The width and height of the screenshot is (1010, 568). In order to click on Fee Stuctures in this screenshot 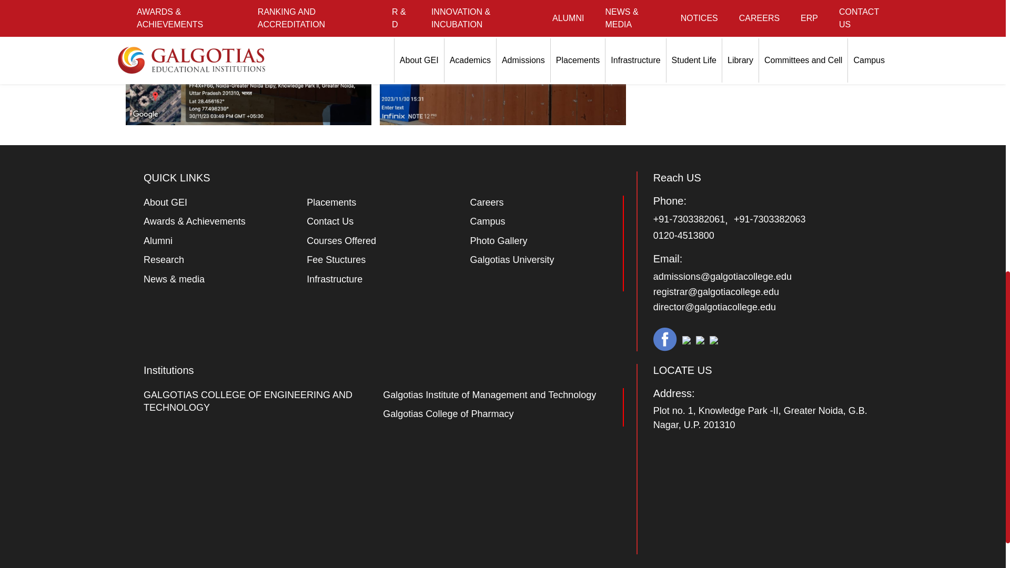, I will do `click(336, 260)`.